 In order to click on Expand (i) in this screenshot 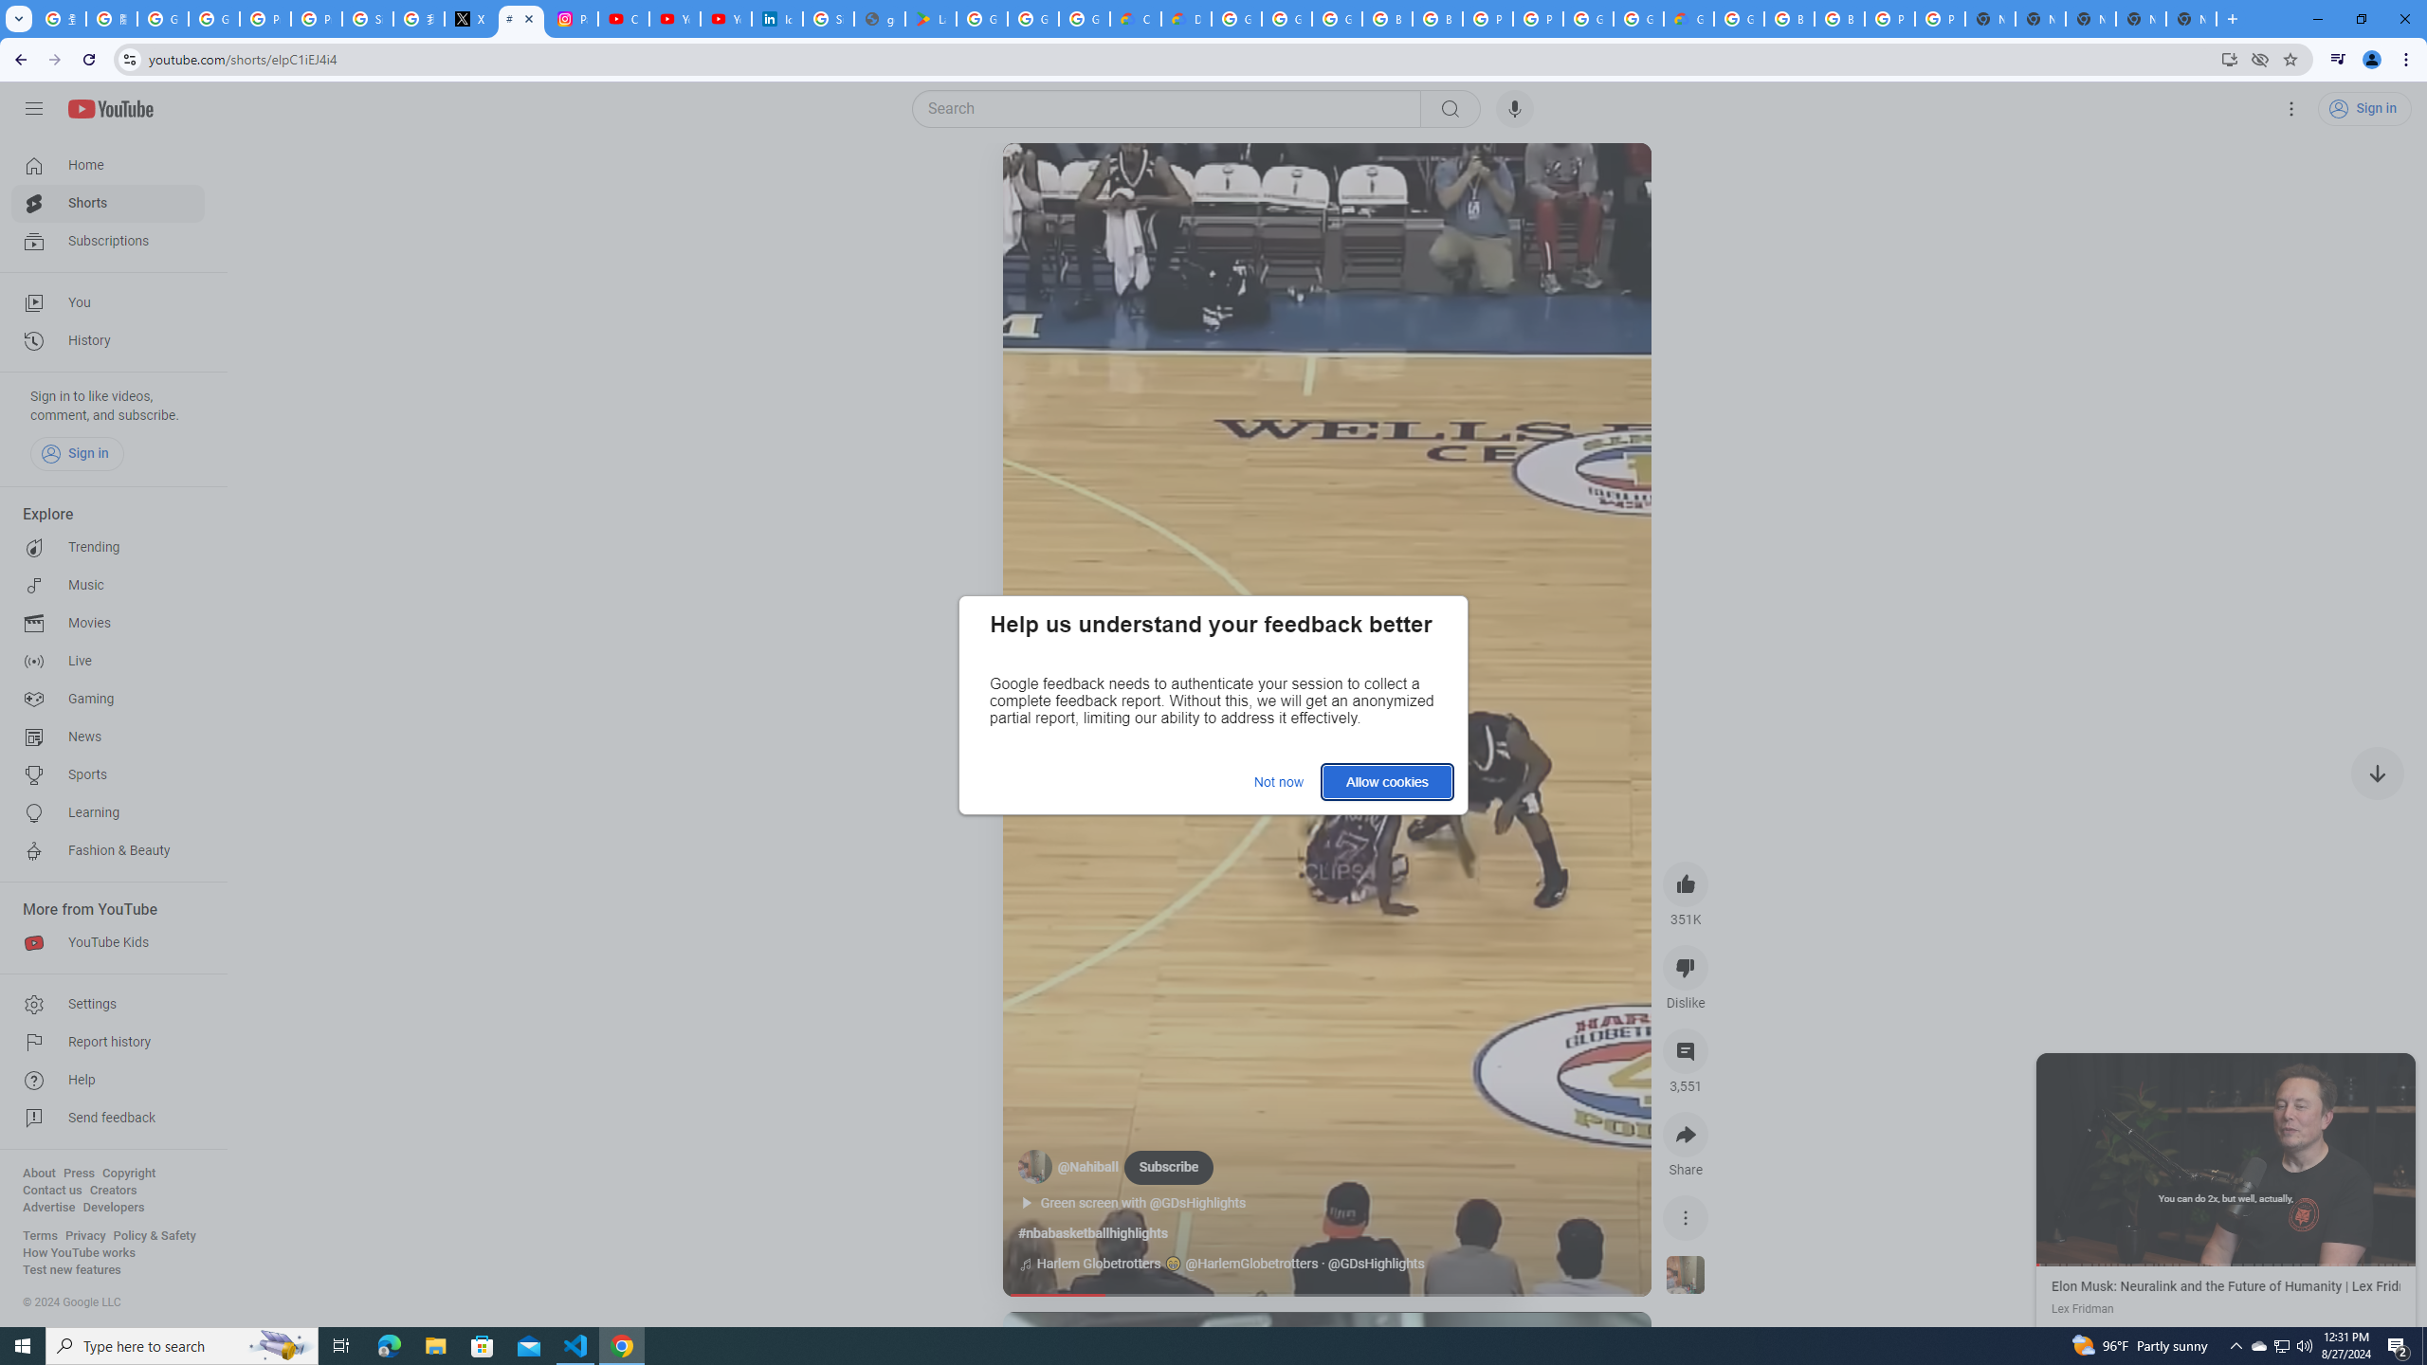, I will do `click(2055, 1071)`.